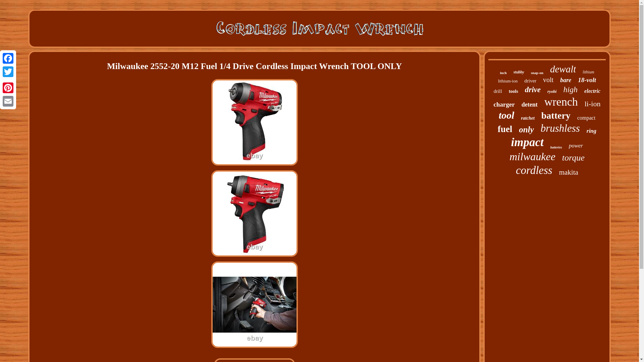 This screenshot has width=644, height=362. I want to click on lithium, so click(588, 72).